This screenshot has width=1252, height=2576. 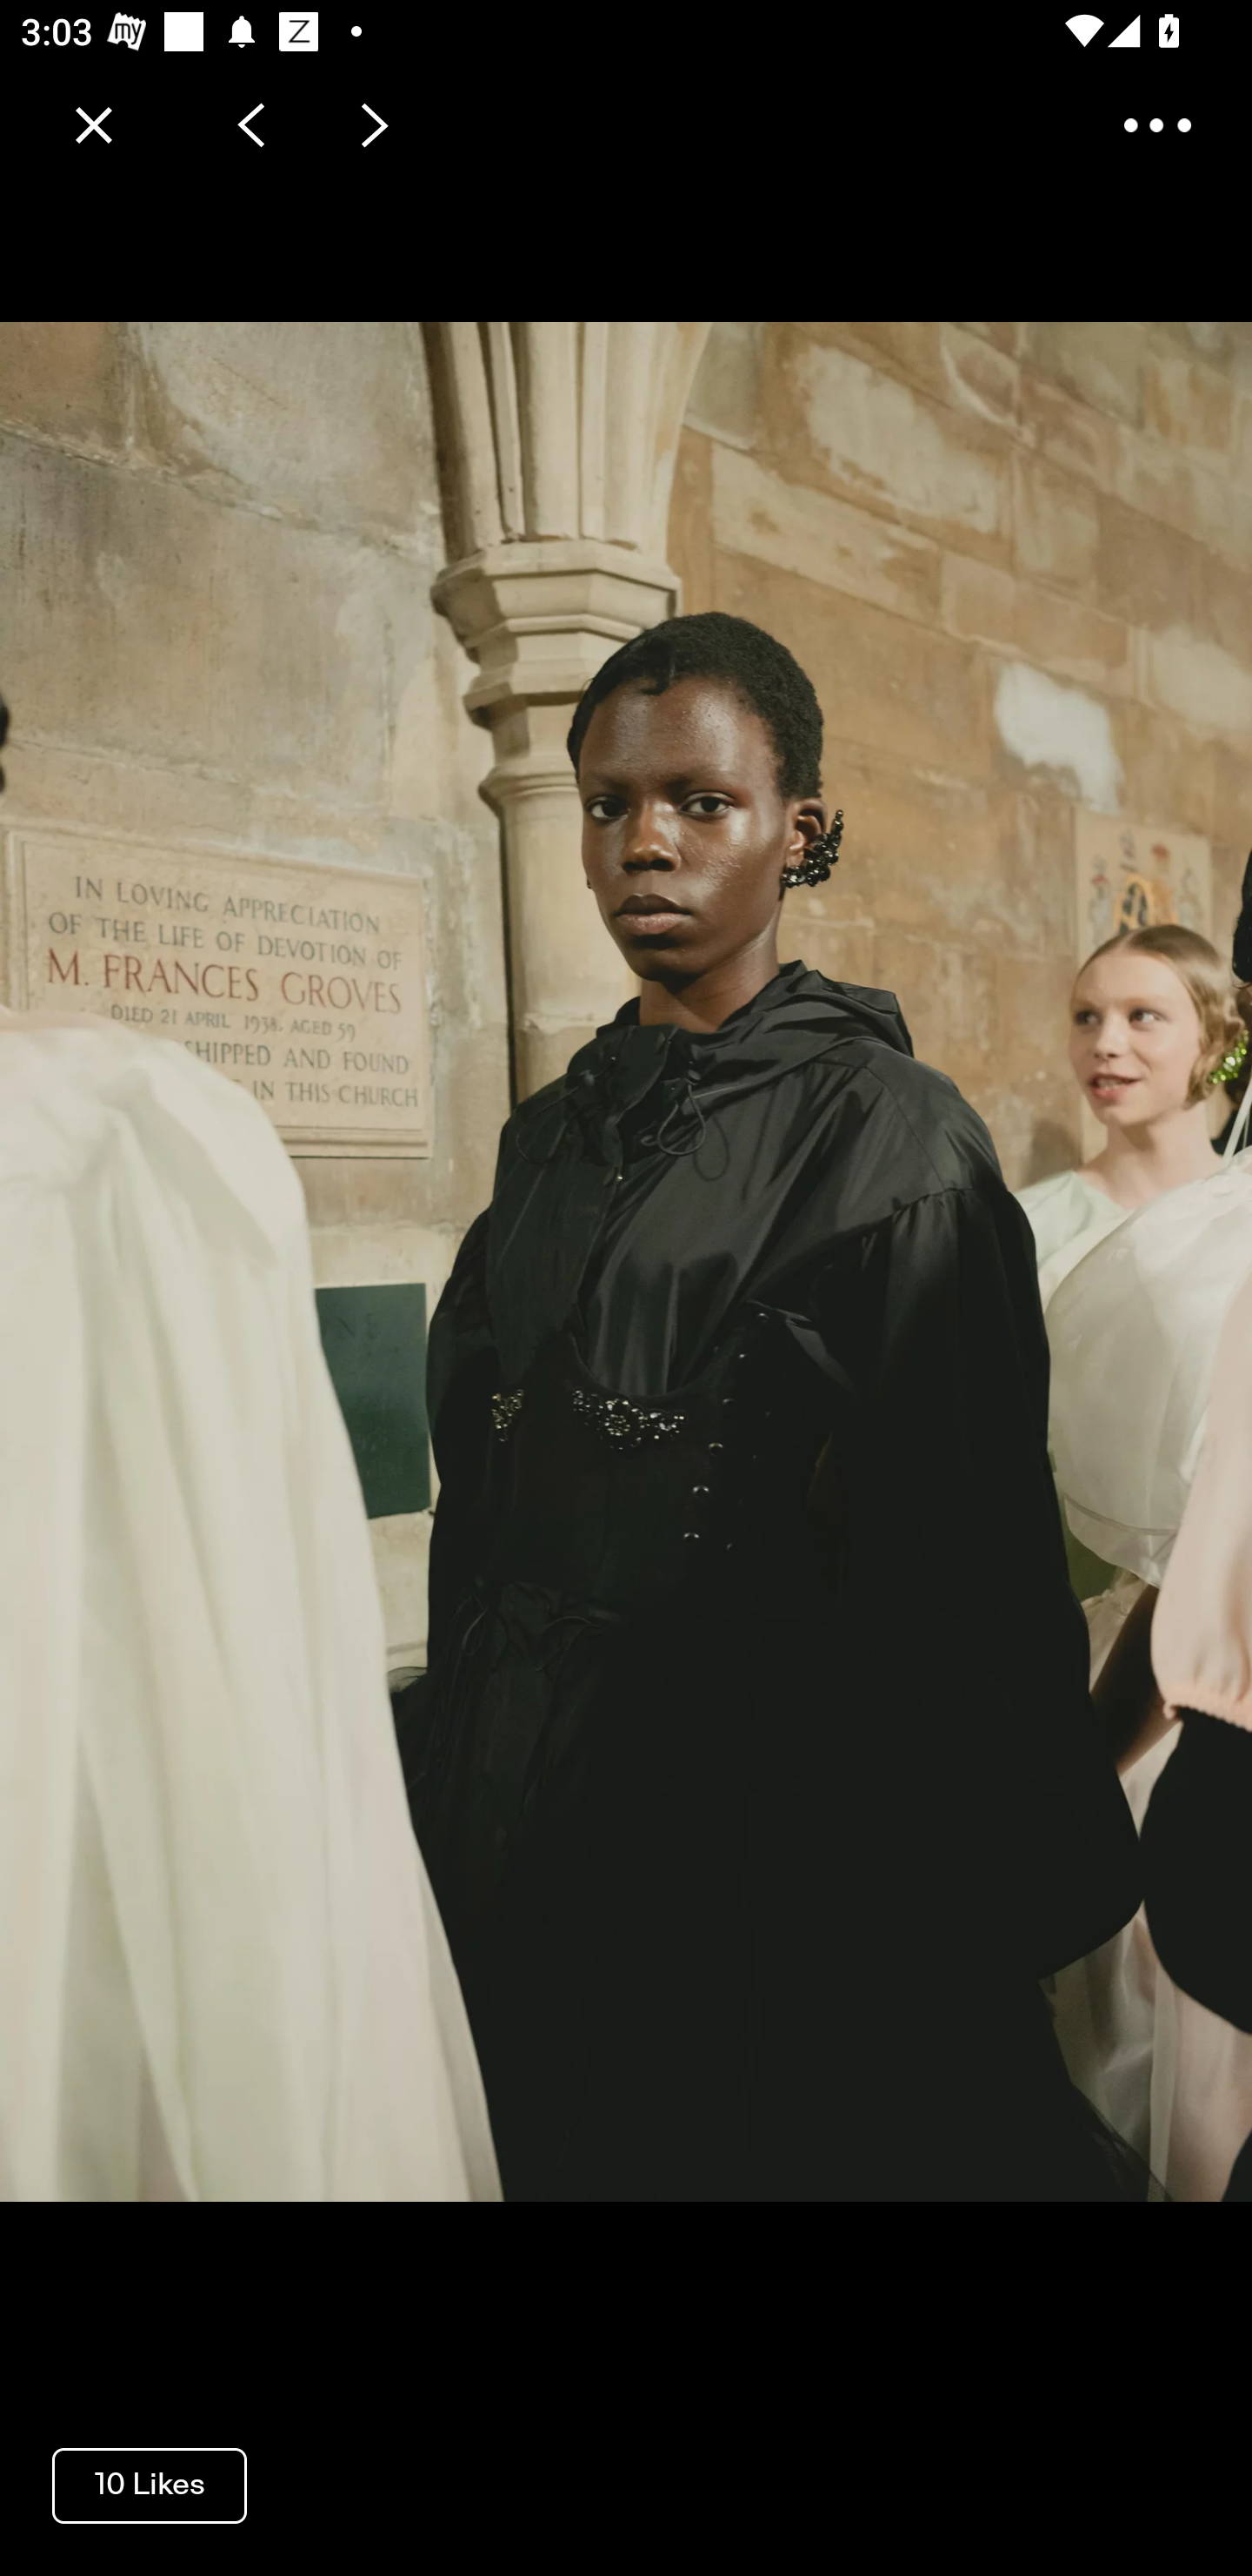 What do you see at coordinates (150, 2484) in the screenshot?
I see `10 Likes` at bounding box center [150, 2484].